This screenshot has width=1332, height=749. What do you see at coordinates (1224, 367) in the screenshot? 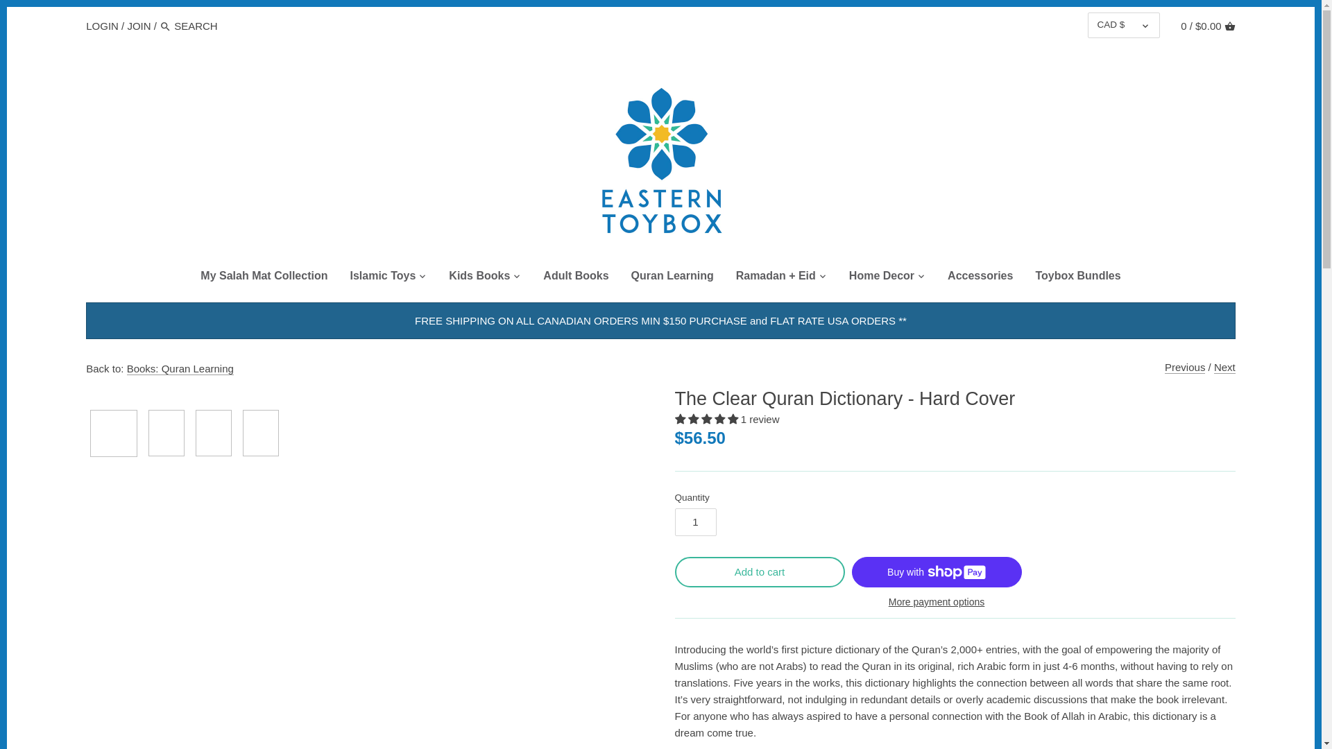
I see `Next` at bounding box center [1224, 367].